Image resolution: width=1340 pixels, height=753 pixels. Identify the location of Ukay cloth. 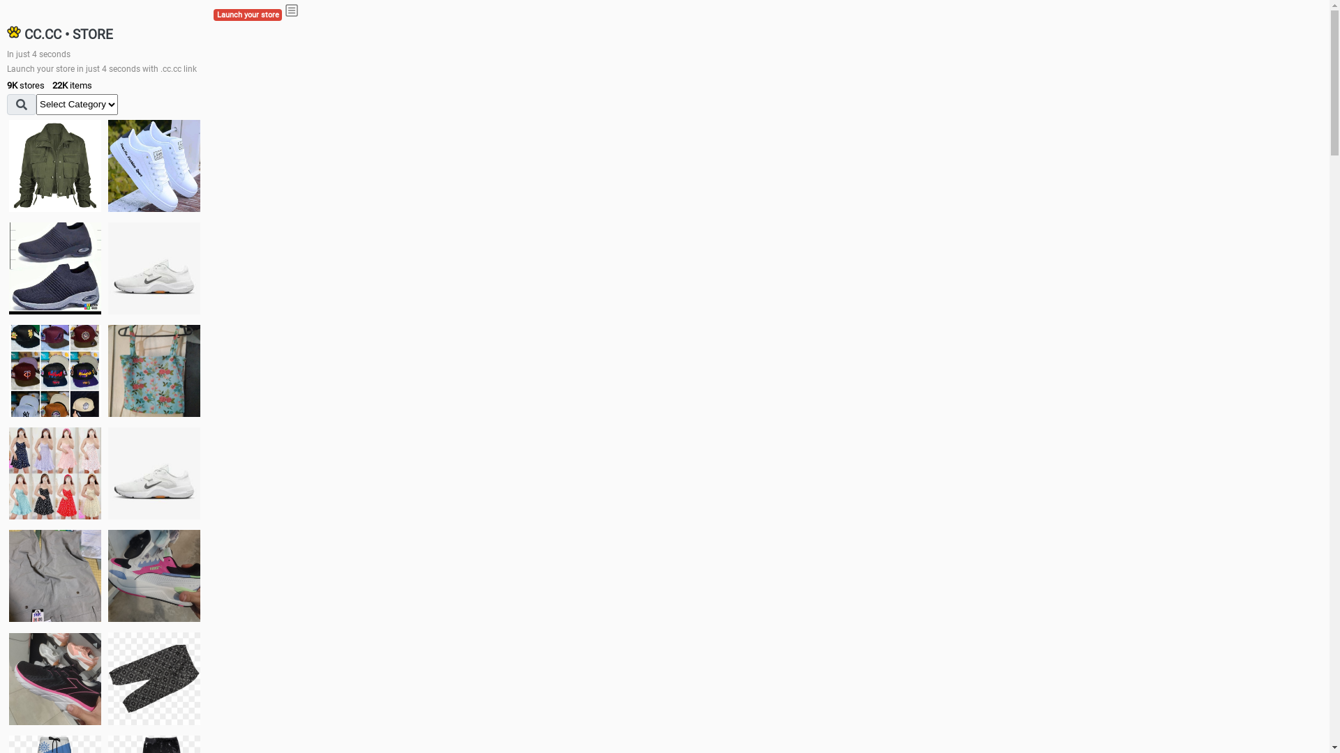
(154, 371).